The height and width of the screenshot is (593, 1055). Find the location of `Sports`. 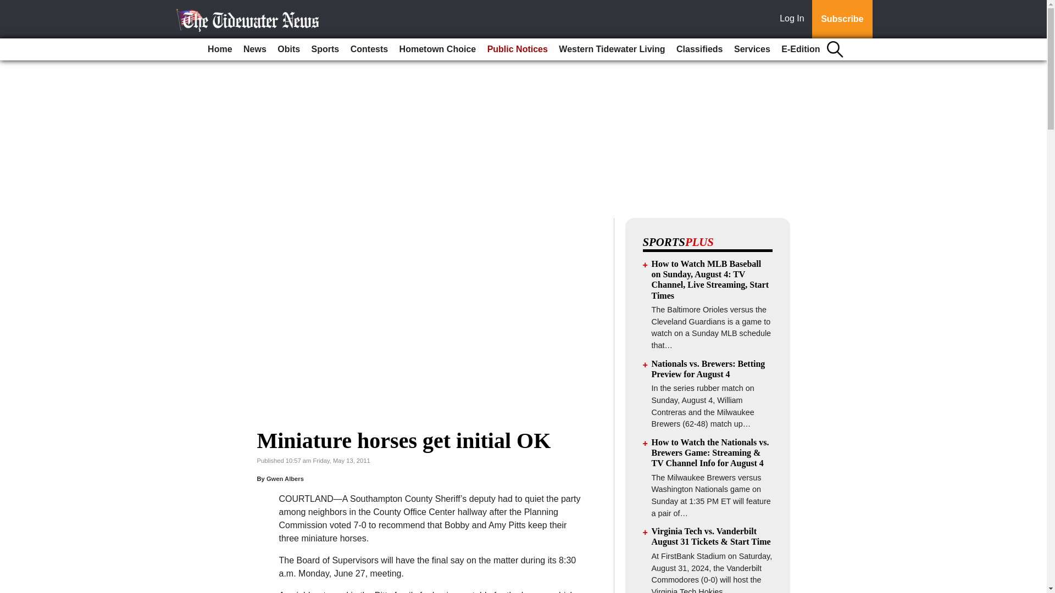

Sports is located at coordinates (325, 49).